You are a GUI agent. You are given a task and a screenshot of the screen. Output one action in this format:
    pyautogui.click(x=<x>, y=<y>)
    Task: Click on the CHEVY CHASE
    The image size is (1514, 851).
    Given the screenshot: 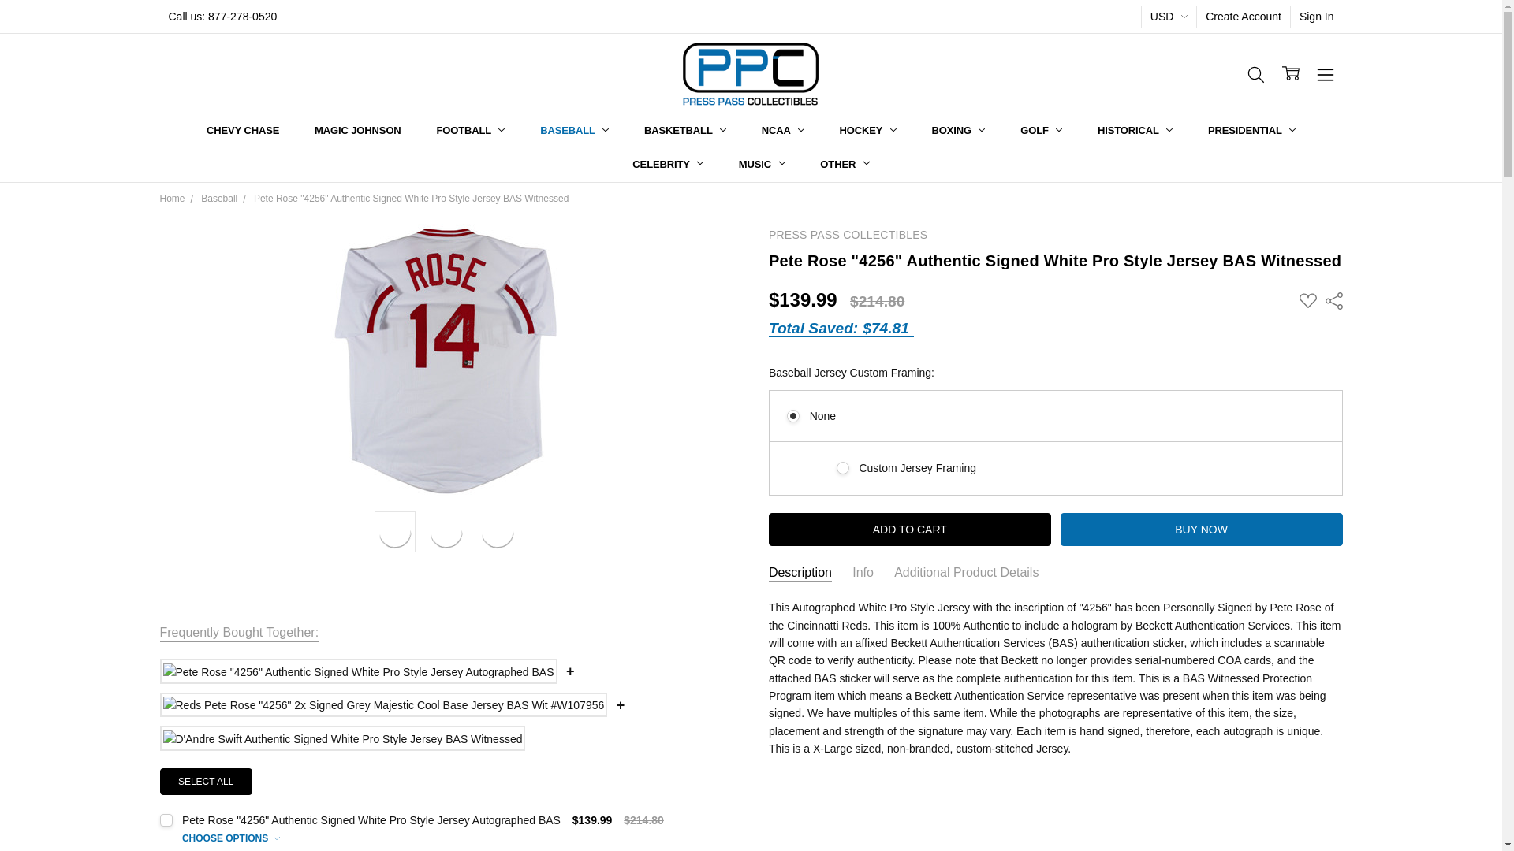 What is the action you would take?
    pyautogui.click(x=243, y=131)
    